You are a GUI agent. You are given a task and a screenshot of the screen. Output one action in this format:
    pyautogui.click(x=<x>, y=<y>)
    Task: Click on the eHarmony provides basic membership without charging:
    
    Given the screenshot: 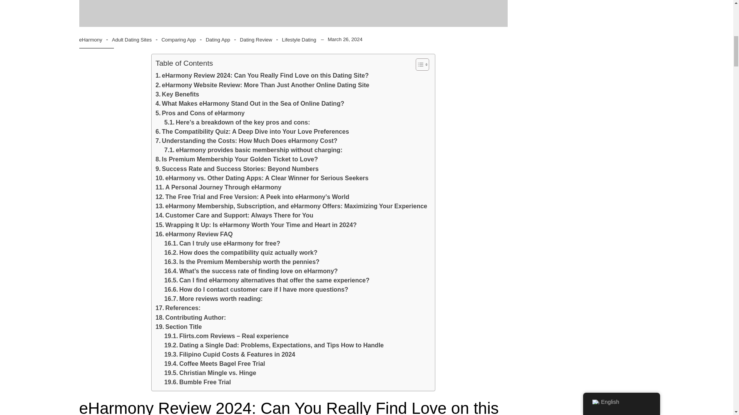 What is the action you would take?
    pyautogui.click(x=253, y=150)
    